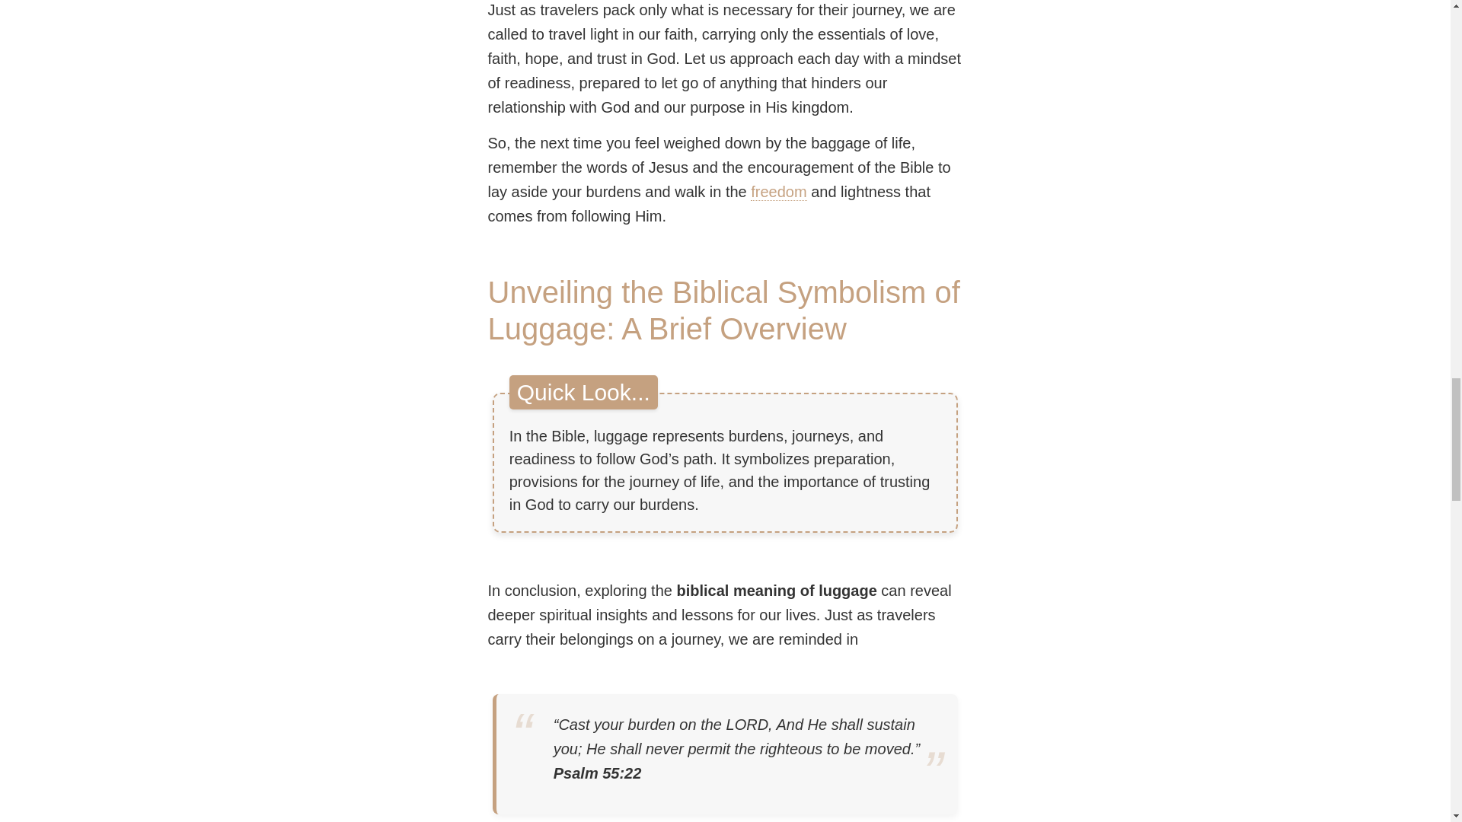 The height and width of the screenshot is (822, 1462). I want to click on freedom, so click(778, 192).